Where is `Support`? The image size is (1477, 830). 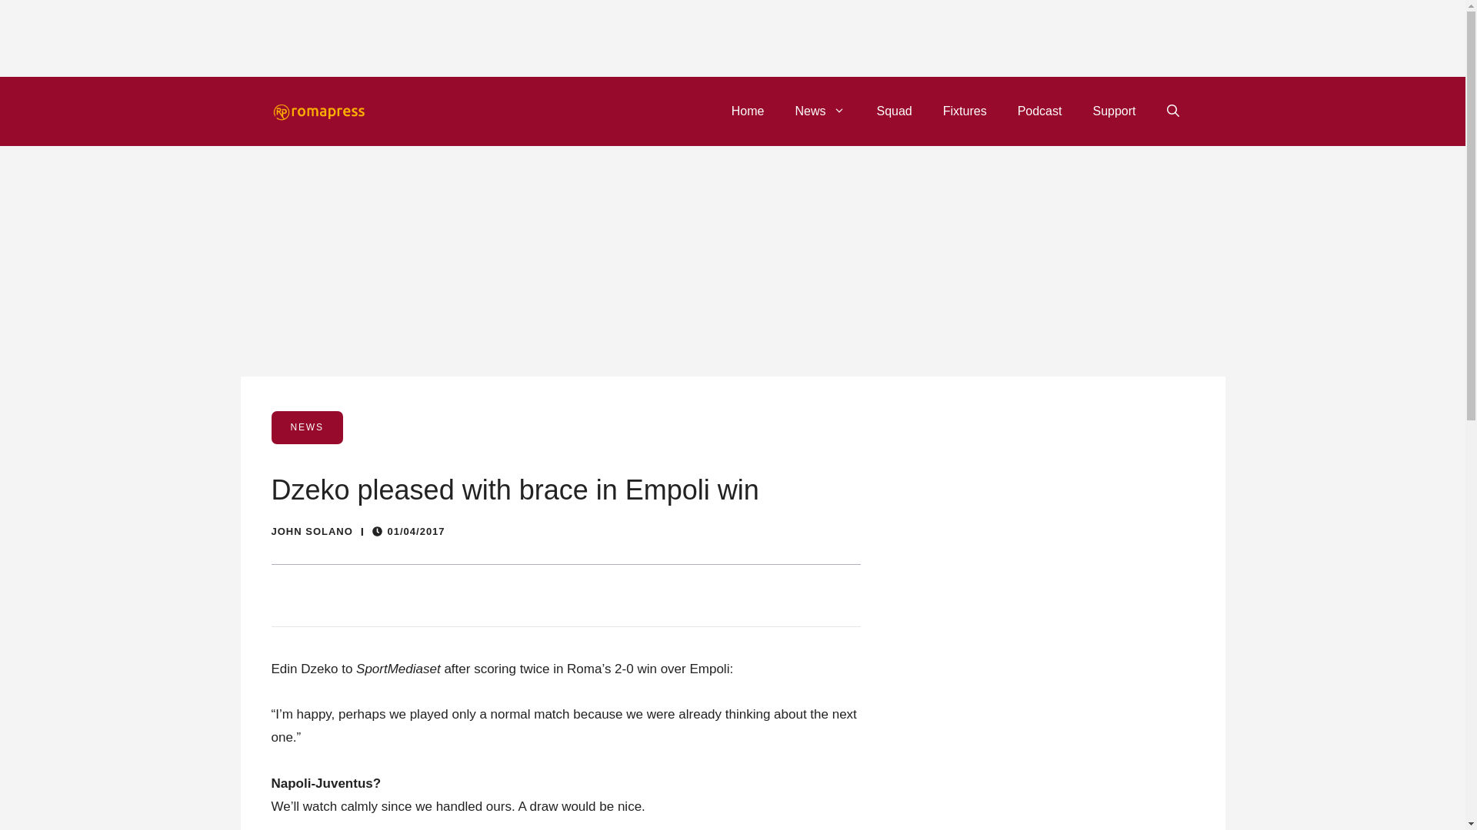 Support is located at coordinates (1113, 111).